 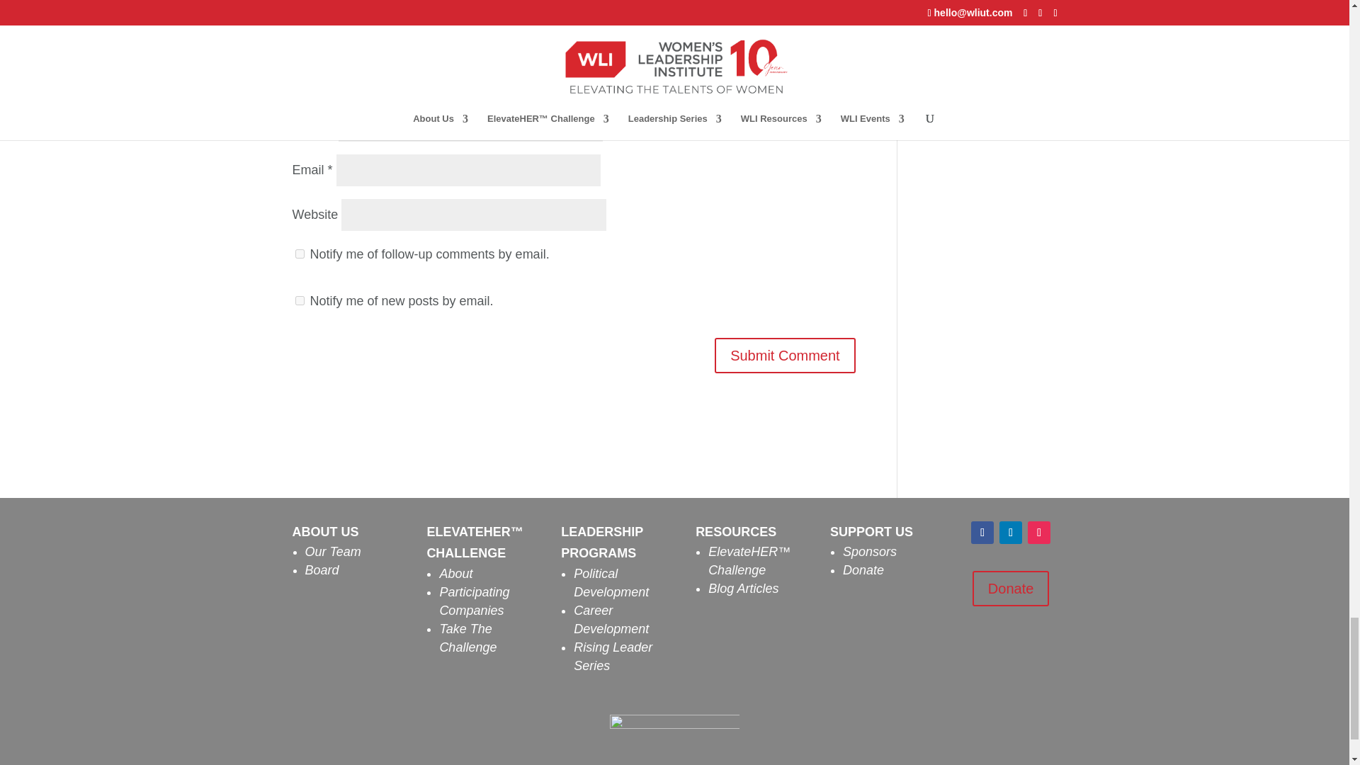 I want to click on Follow on Instagram, so click(x=1038, y=532).